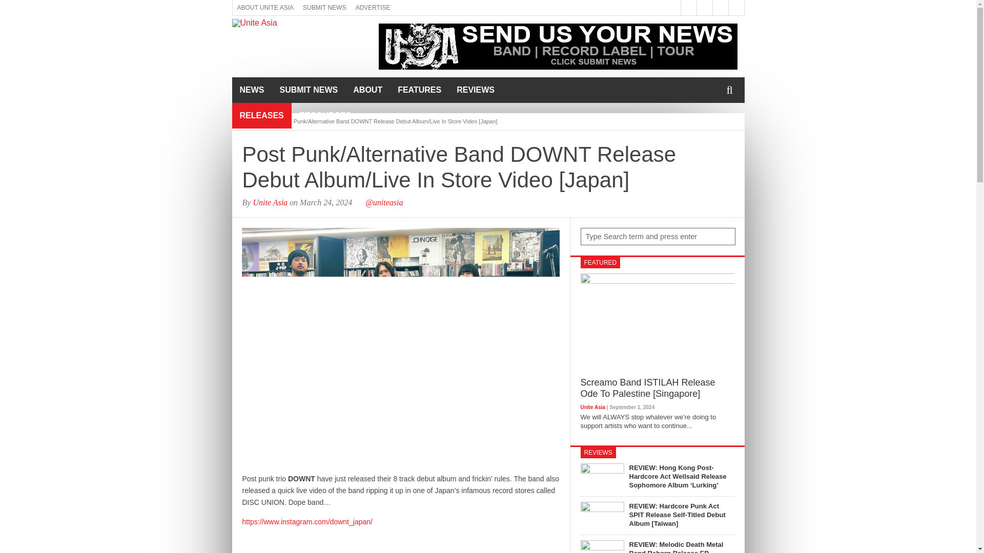 This screenshot has width=984, height=553. Describe the element at coordinates (270, 202) in the screenshot. I see `Posts by Unite Asia` at that location.